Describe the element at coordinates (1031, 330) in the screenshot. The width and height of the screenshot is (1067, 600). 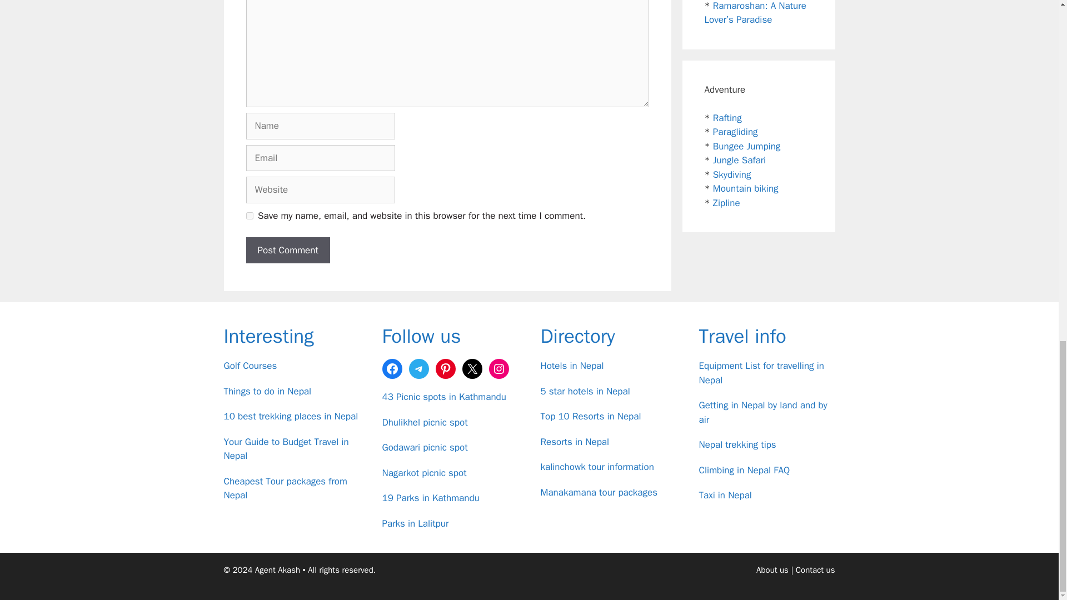
I see `Scroll back to top` at that location.